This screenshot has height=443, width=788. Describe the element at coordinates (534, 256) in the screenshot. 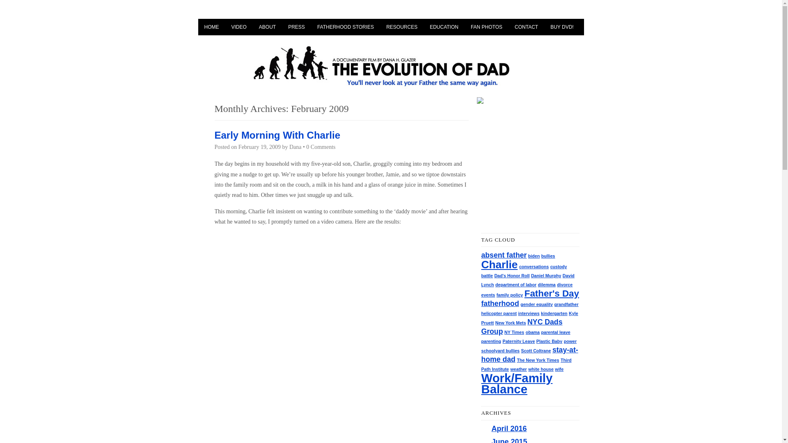

I see `biden` at that location.